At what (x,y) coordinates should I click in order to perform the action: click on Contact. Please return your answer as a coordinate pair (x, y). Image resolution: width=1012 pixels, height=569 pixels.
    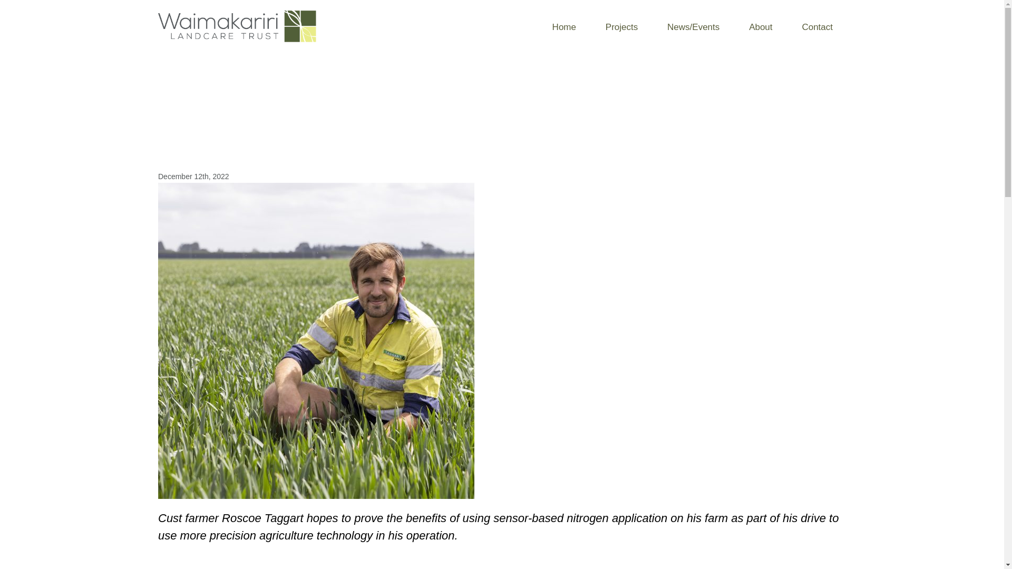
    Looking at the image, I should click on (817, 27).